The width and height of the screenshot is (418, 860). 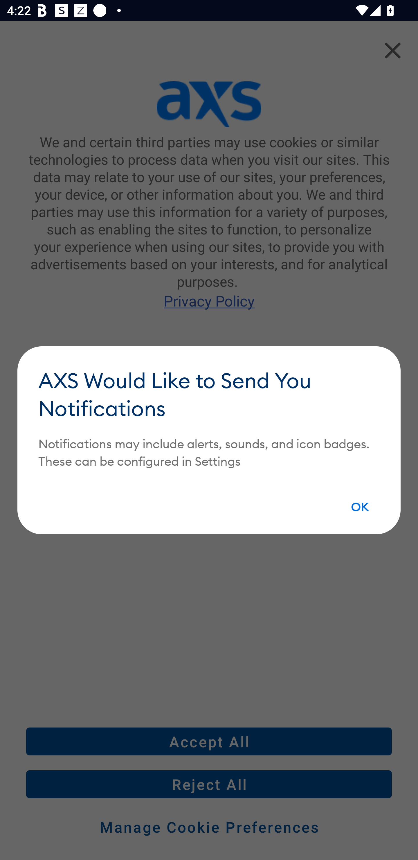 What do you see at coordinates (360, 507) in the screenshot?
I see `OK` at bounding box center [360, 507].